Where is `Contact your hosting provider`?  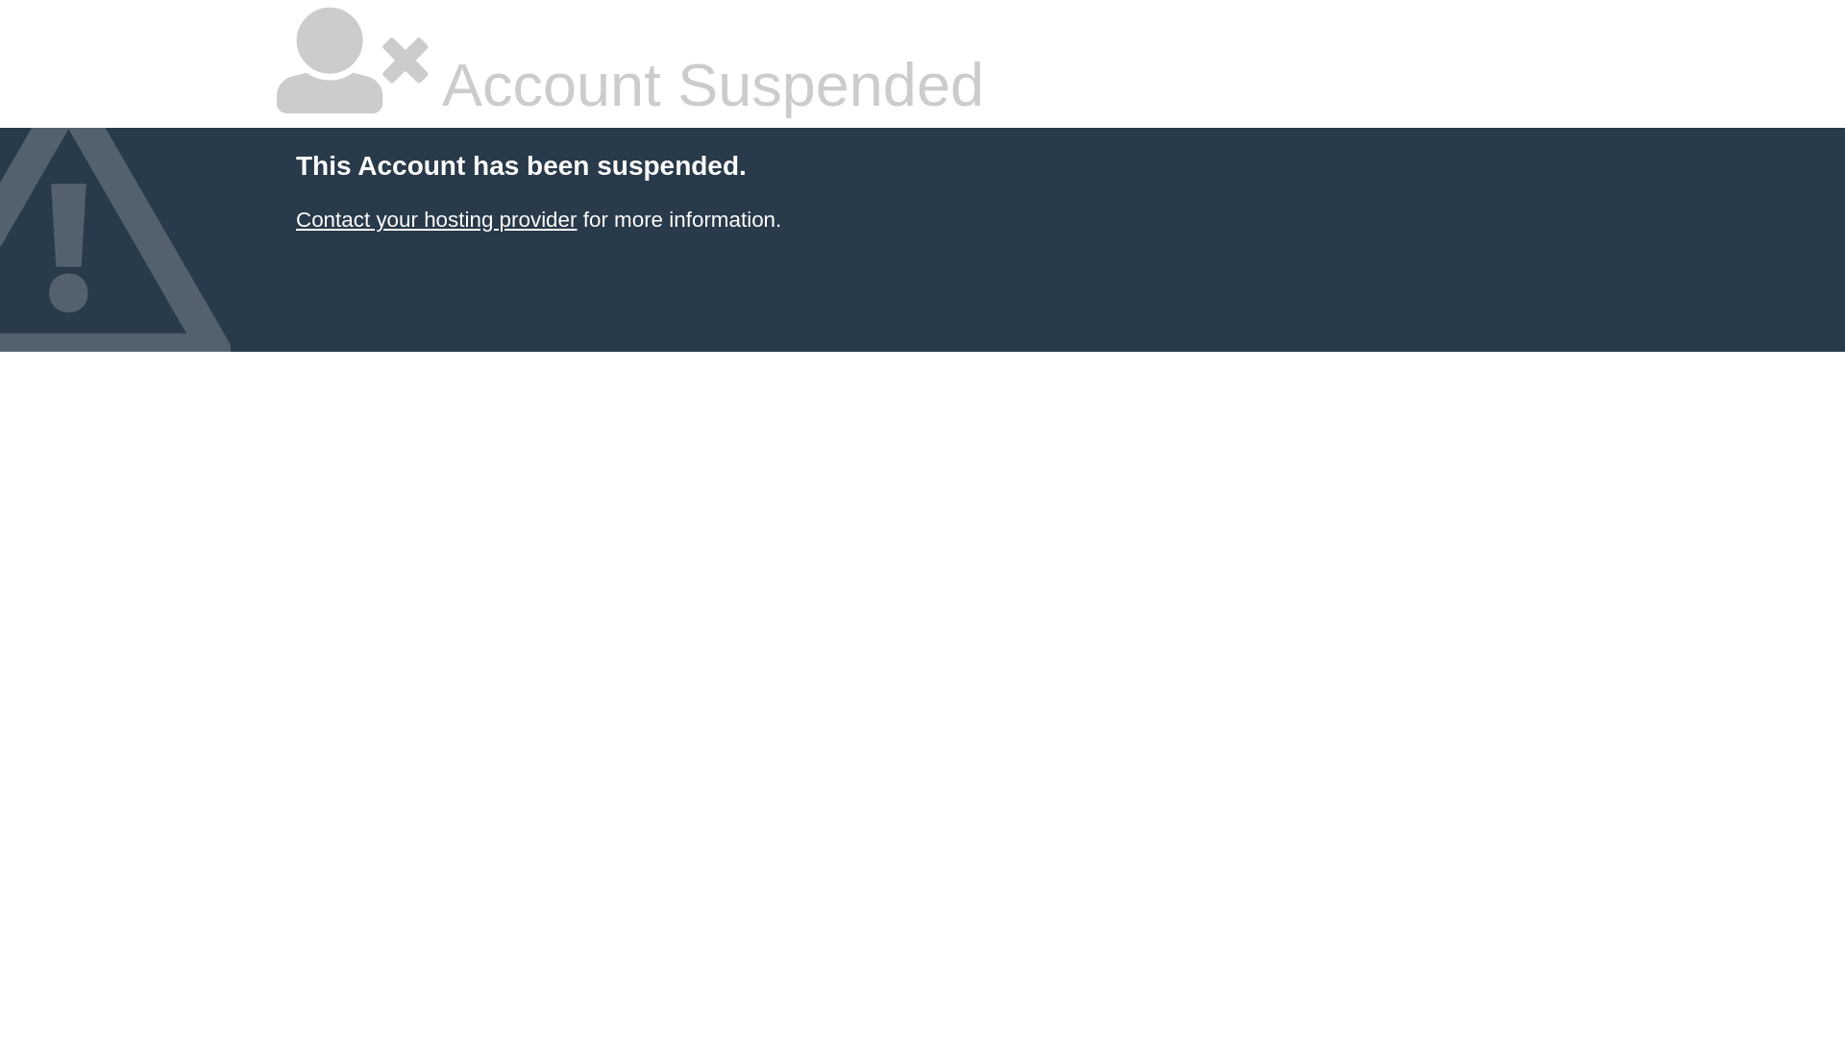 Contact your hosting provider is located at coordinates (436, 219).